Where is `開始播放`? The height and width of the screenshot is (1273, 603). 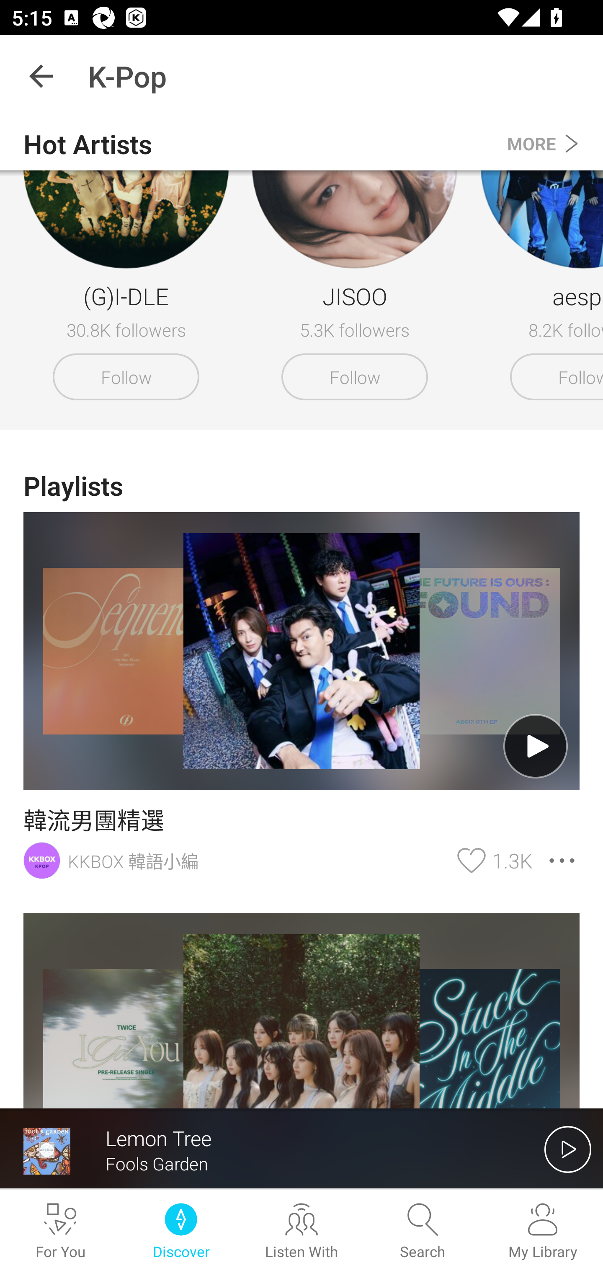 開始播放 is located at coordinates (568, 1149).